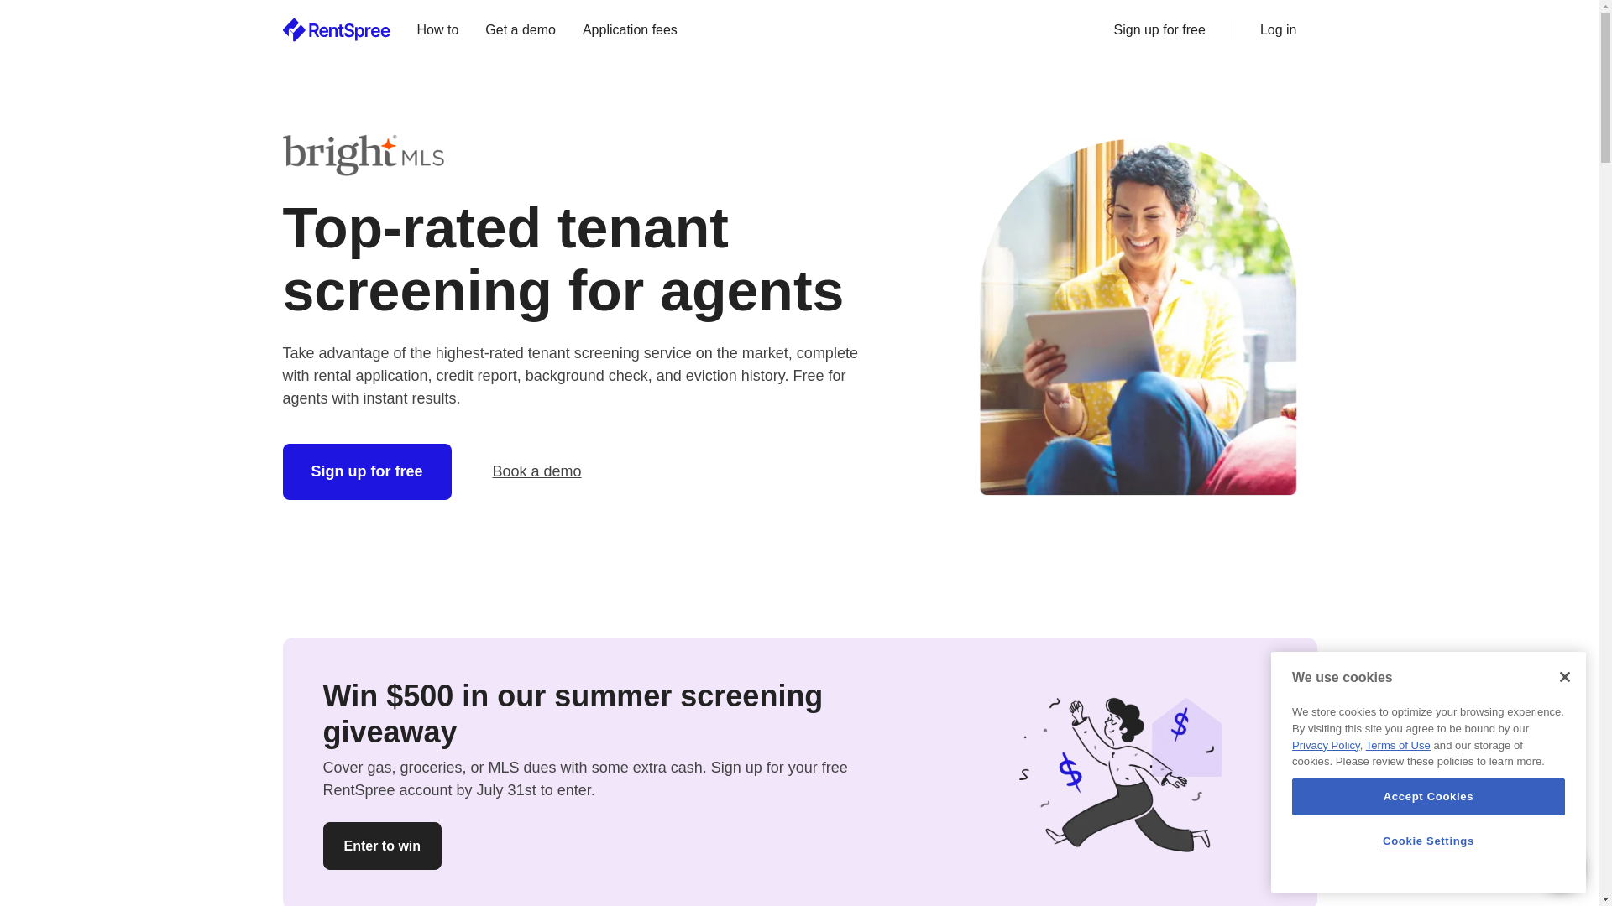 The height and width of the screenshot is (906, 1612). What do you see at coordinates (367, 471) in the screenshot?
I see `Sign up for free` at bounding box center [367, 471].